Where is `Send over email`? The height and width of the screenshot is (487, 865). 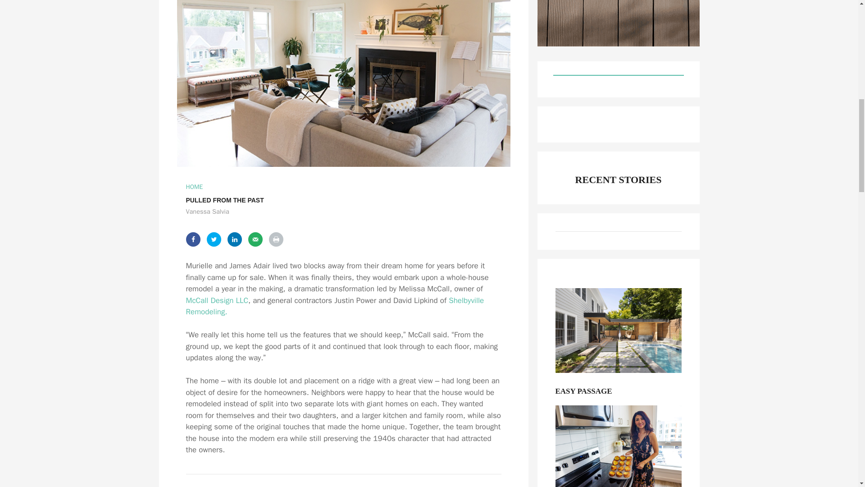 Send over email is located at coordinates (255, 239).